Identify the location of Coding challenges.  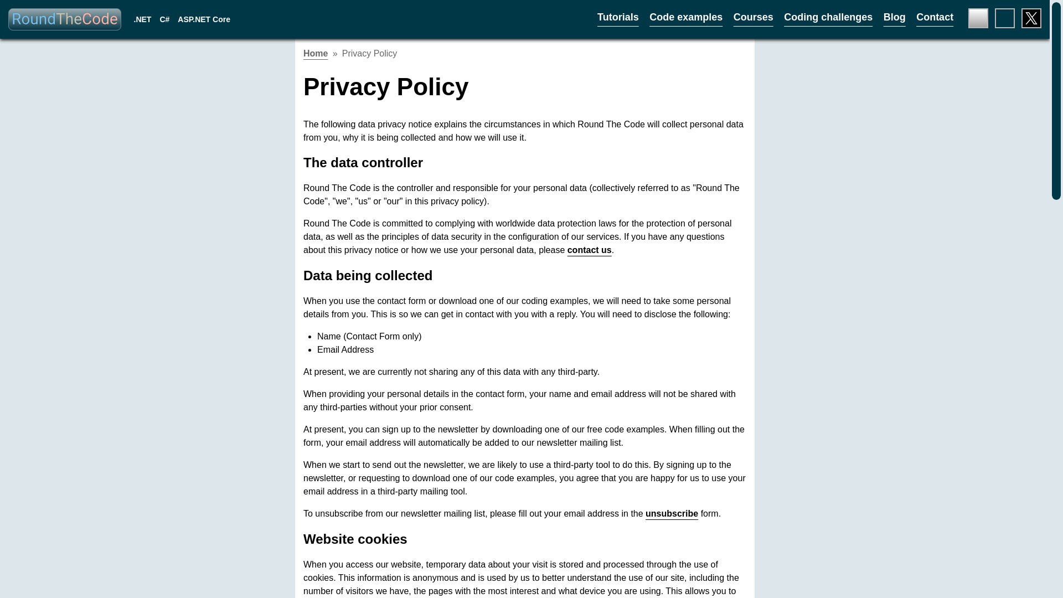
(828, 17).